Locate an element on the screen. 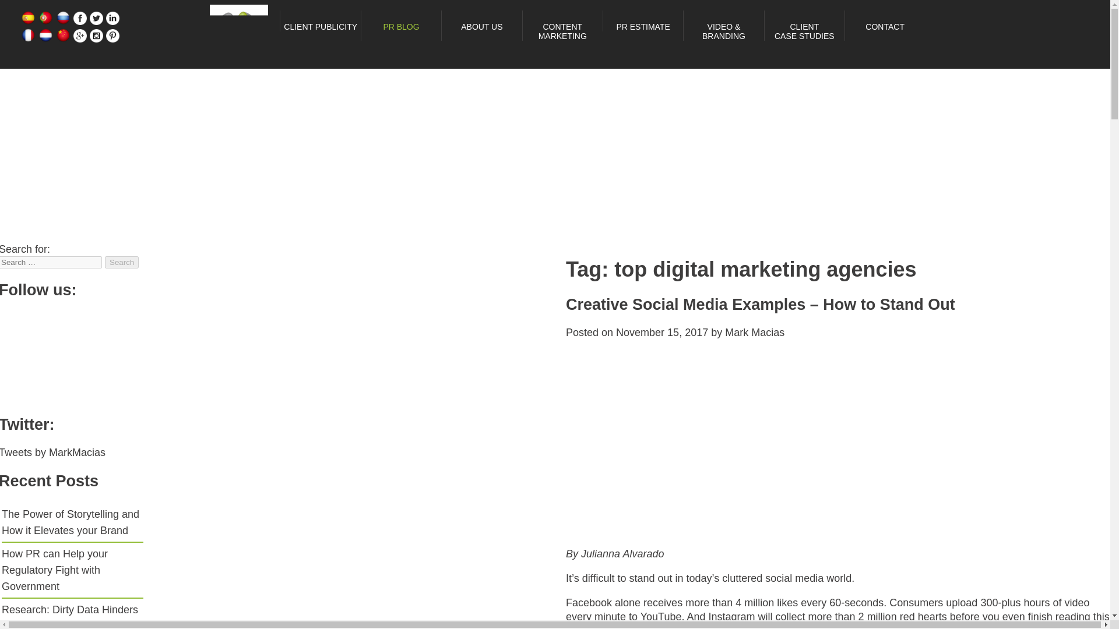 Image resolution: width=1119 pixels, height=629 pixels. CLIENT PUBLICITY is located at coordinates (122, 262).